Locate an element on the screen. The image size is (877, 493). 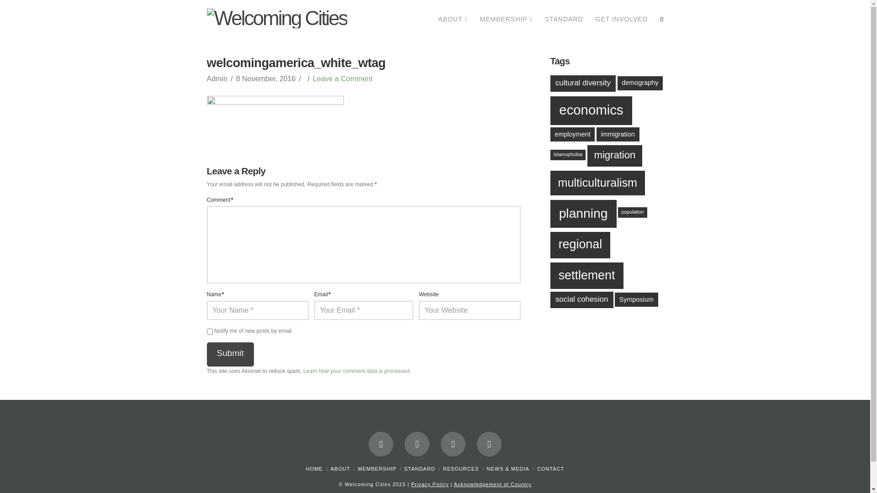
CONTACT is located at coordinates (551, 469).